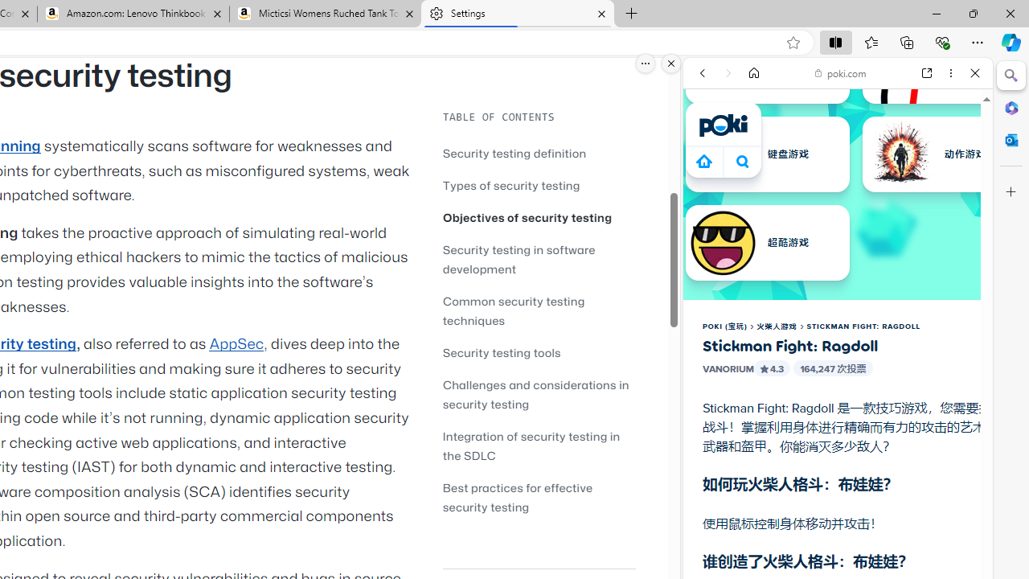  I want to click on Show More Two Player Games, so click(936, 458).